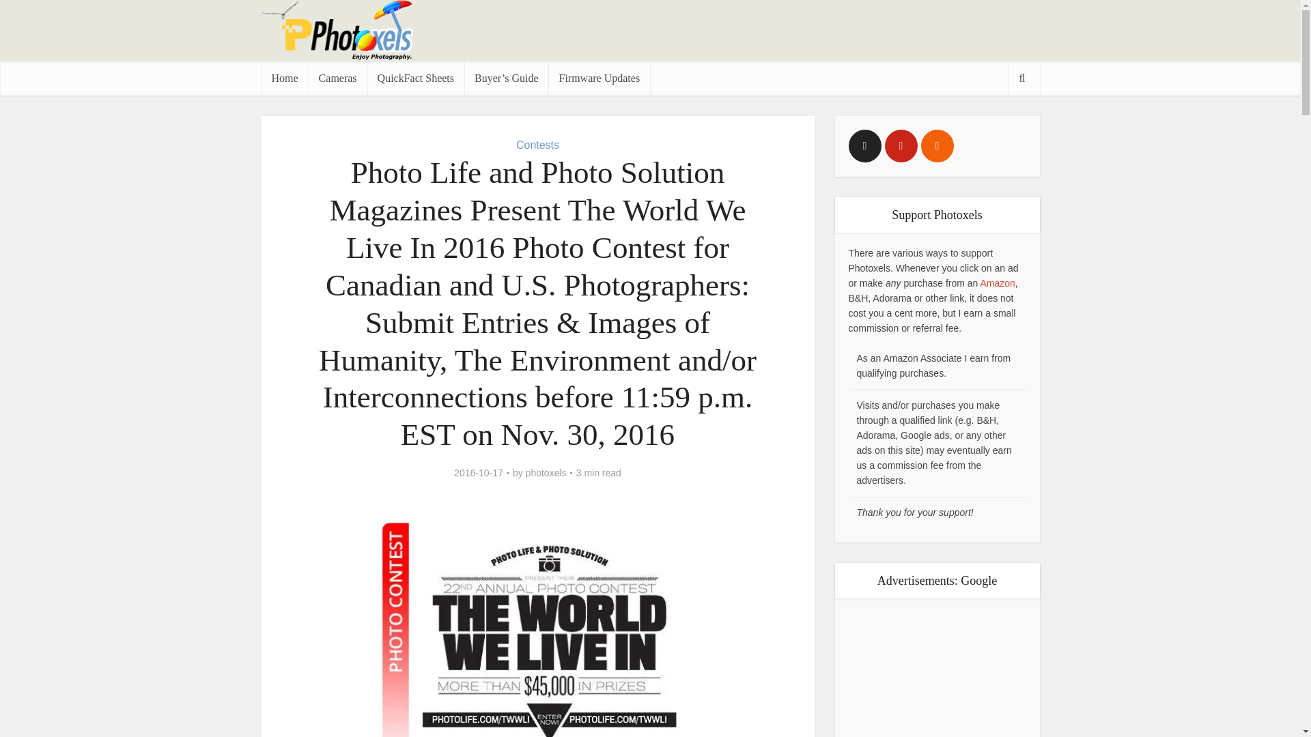 Image resolution: width=1311 pixels, height=737 pixels. What do you see at coordinates (337, 78) in the screenshot?
I see `Cameras` at bounding box center [337, 78].